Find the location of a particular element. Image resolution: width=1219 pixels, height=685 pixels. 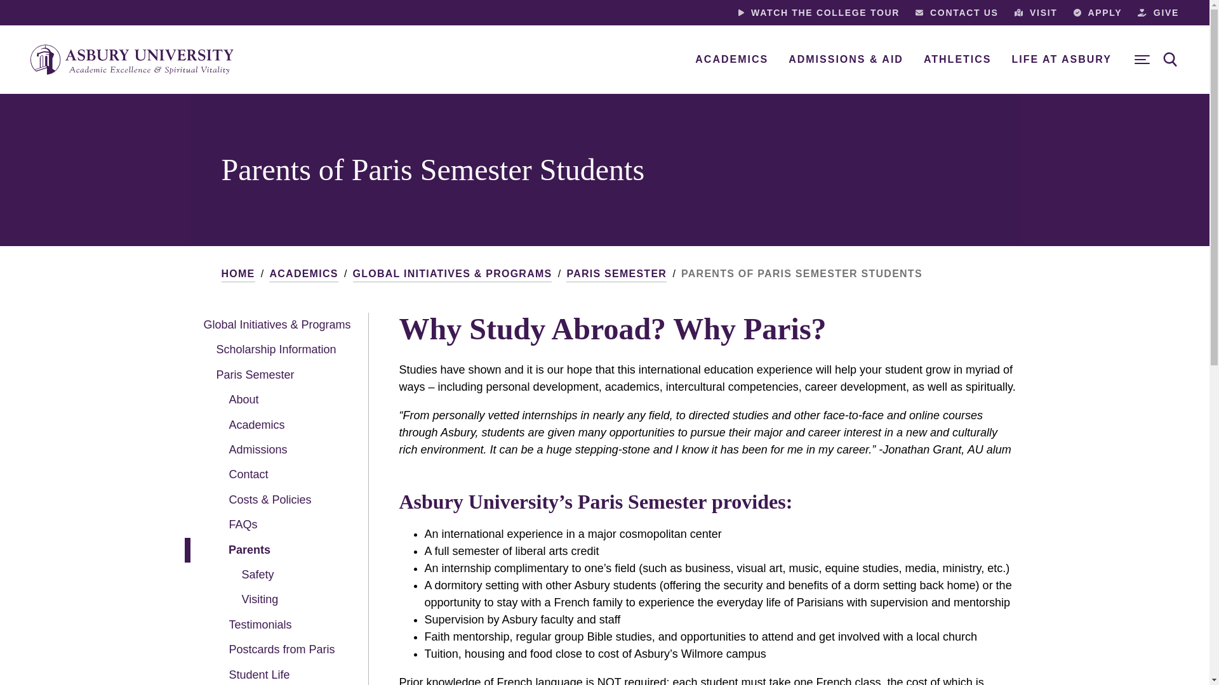

ATHLETICS is located at coordinates (957, 59).